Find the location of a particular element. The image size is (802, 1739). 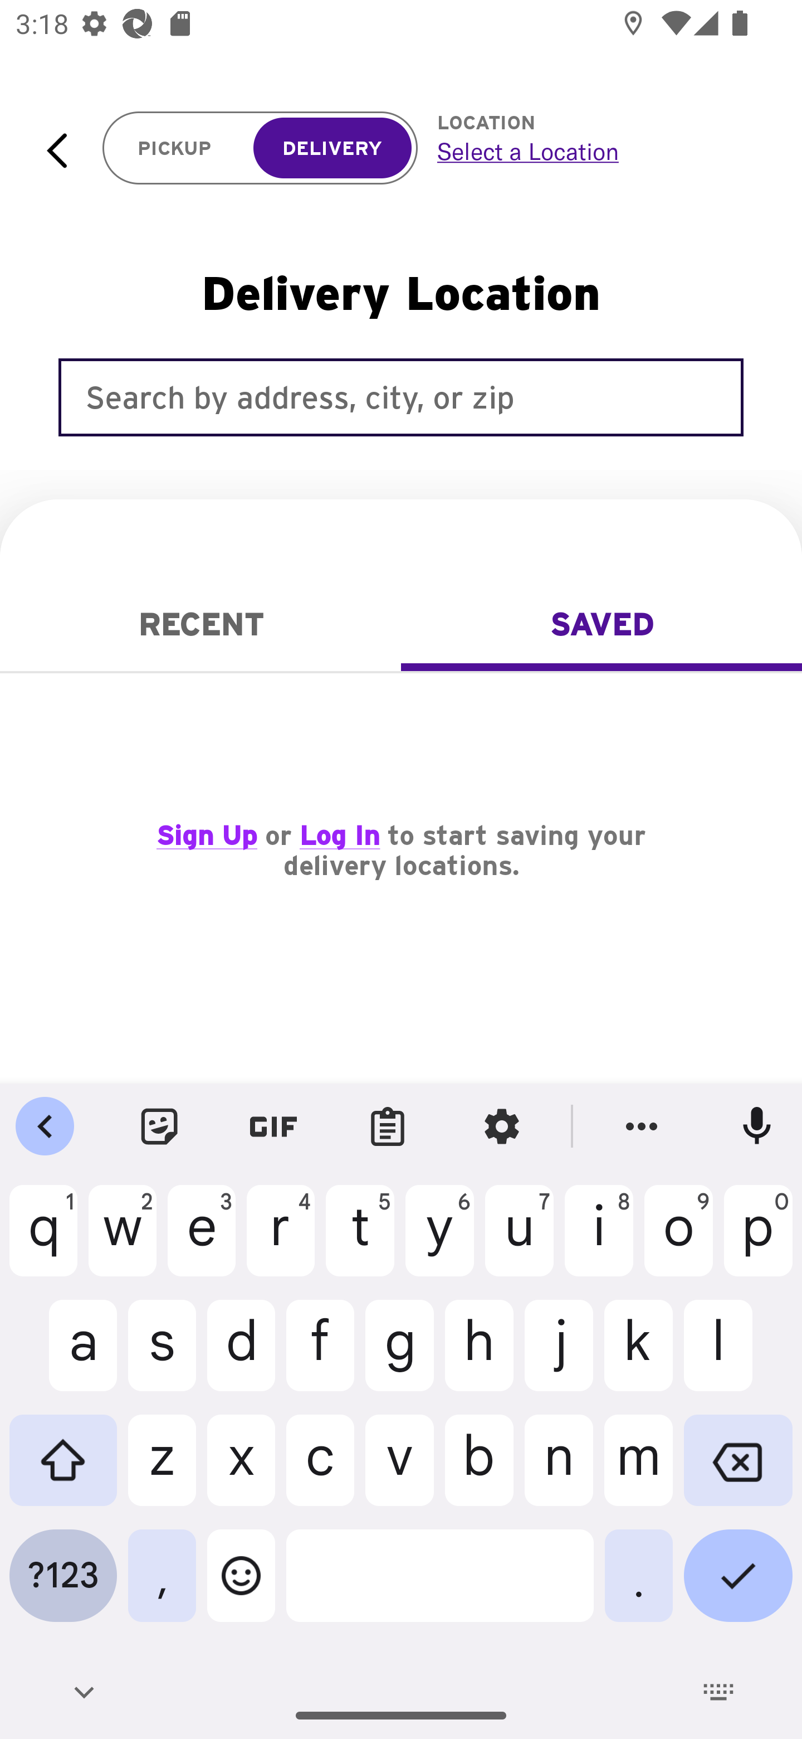

PICKUP is located at coordinates (175, 148).